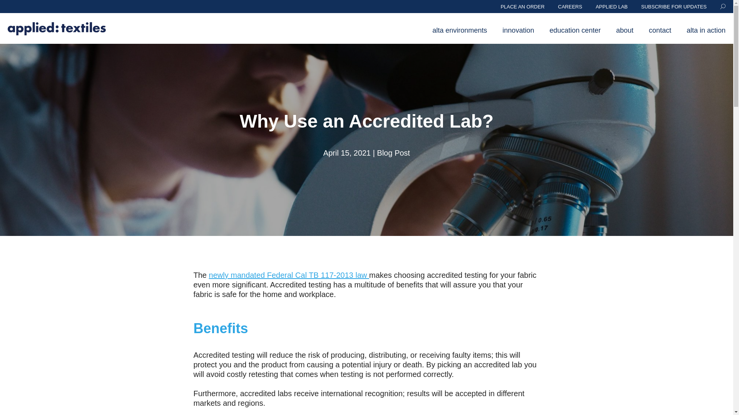  I want to click on CAREERS, so click(570, 6).